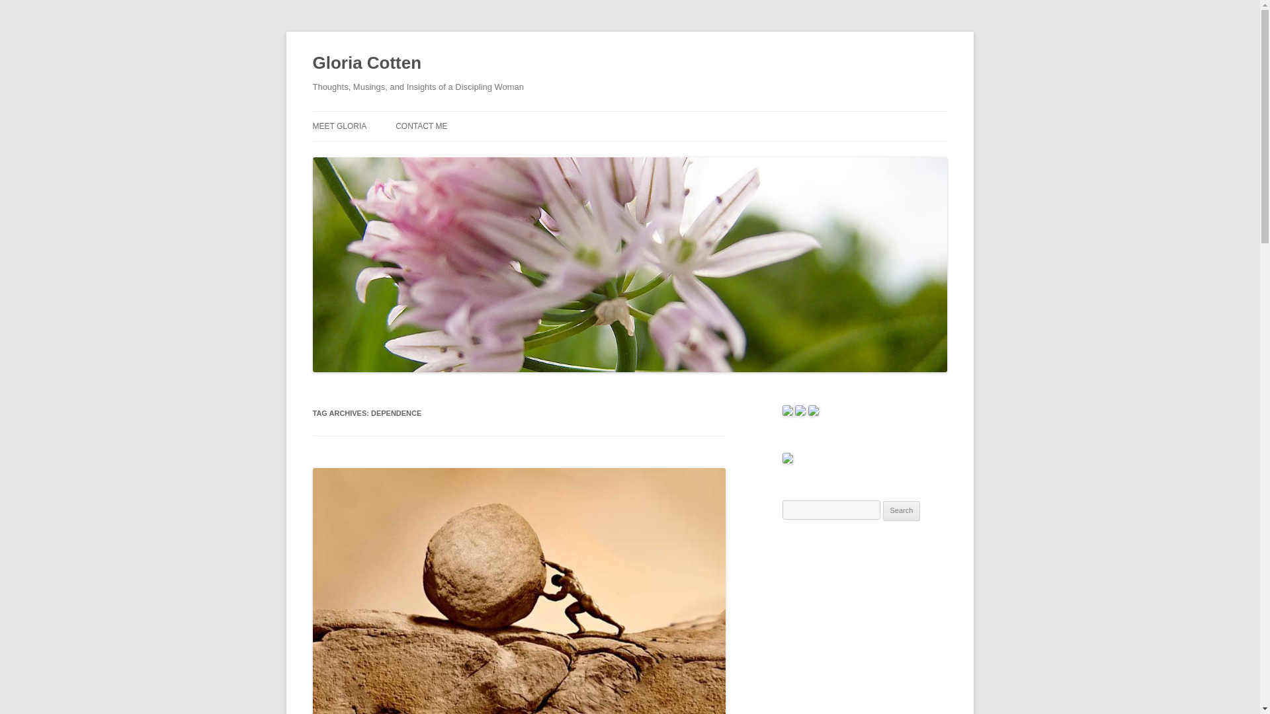 The height and width of the screenshot is (714, 1270). What do you see at coordinates (902, 511) in the screenshot?
I see `Search` at bounding box center [902, 511].